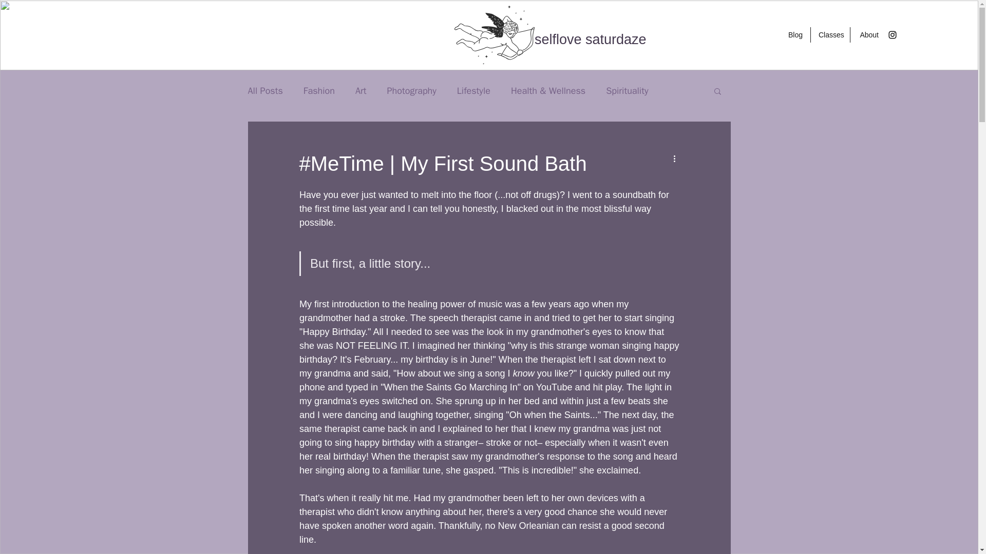  I want to click on Photography, so click(412, 91).